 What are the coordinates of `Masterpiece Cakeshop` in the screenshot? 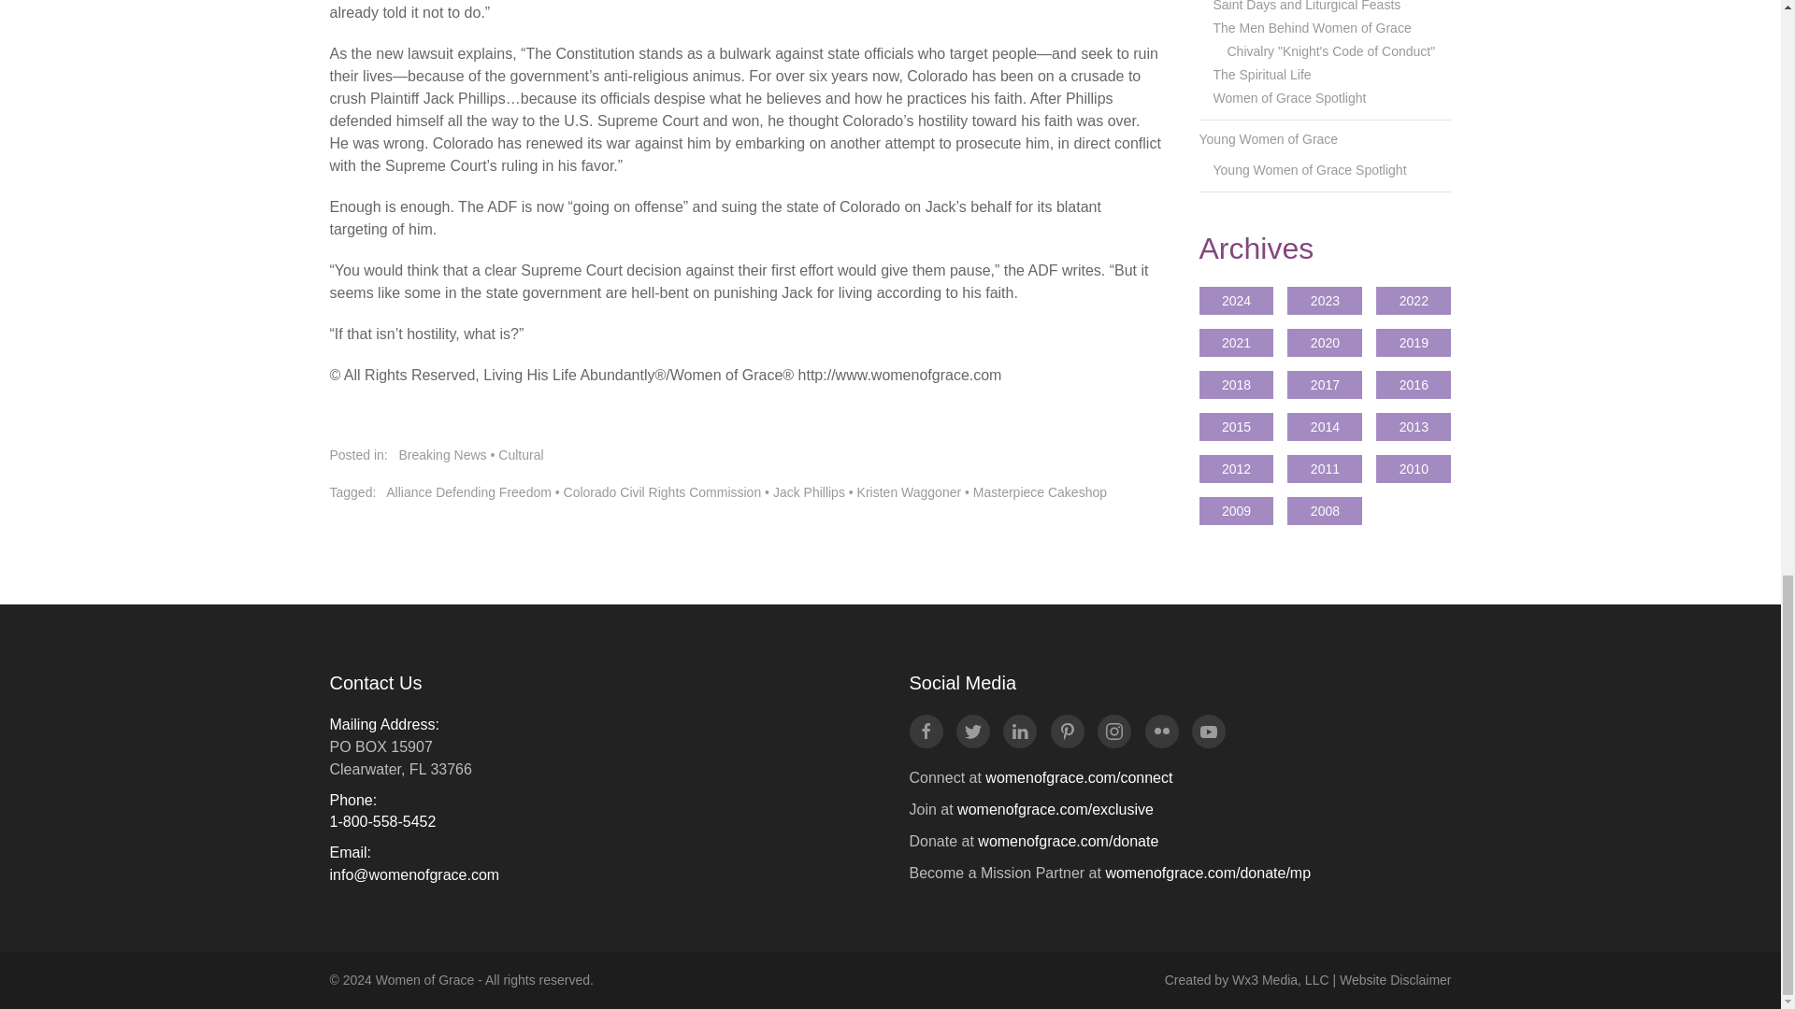 It's located at (1040, 491).